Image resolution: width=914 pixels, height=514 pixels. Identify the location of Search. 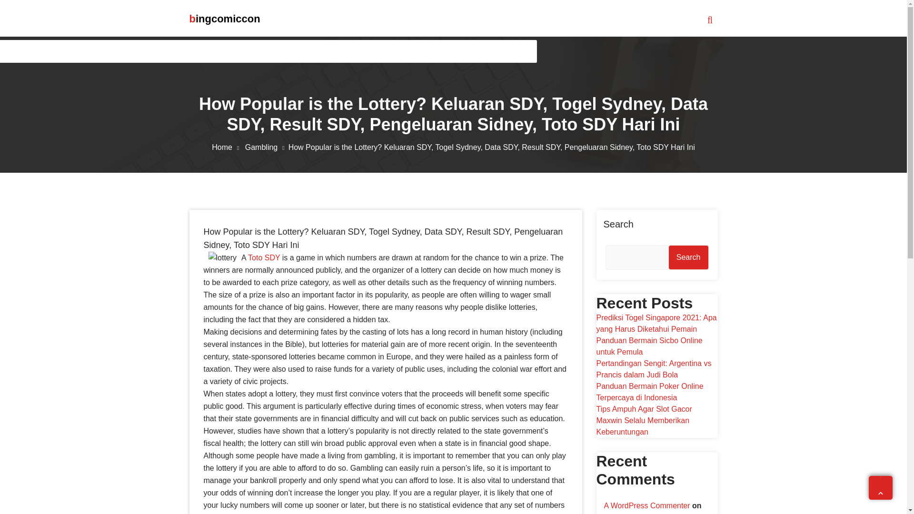
(688, 257).